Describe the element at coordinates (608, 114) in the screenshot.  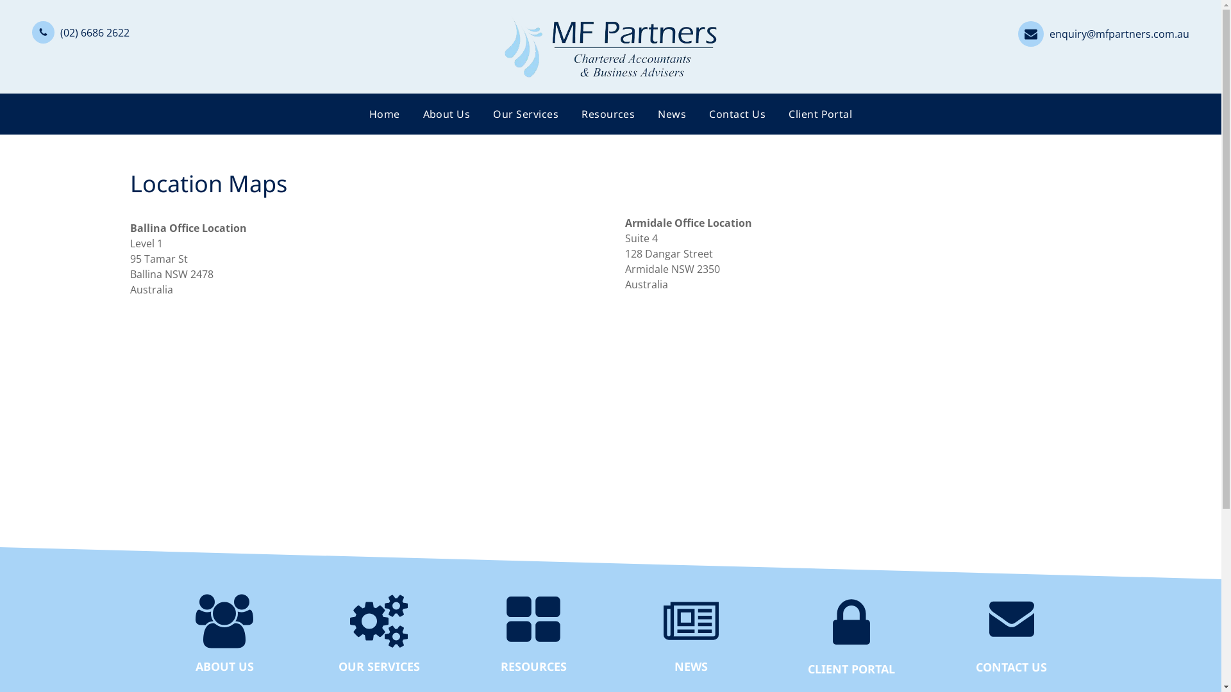
I see `Resources` at that location.